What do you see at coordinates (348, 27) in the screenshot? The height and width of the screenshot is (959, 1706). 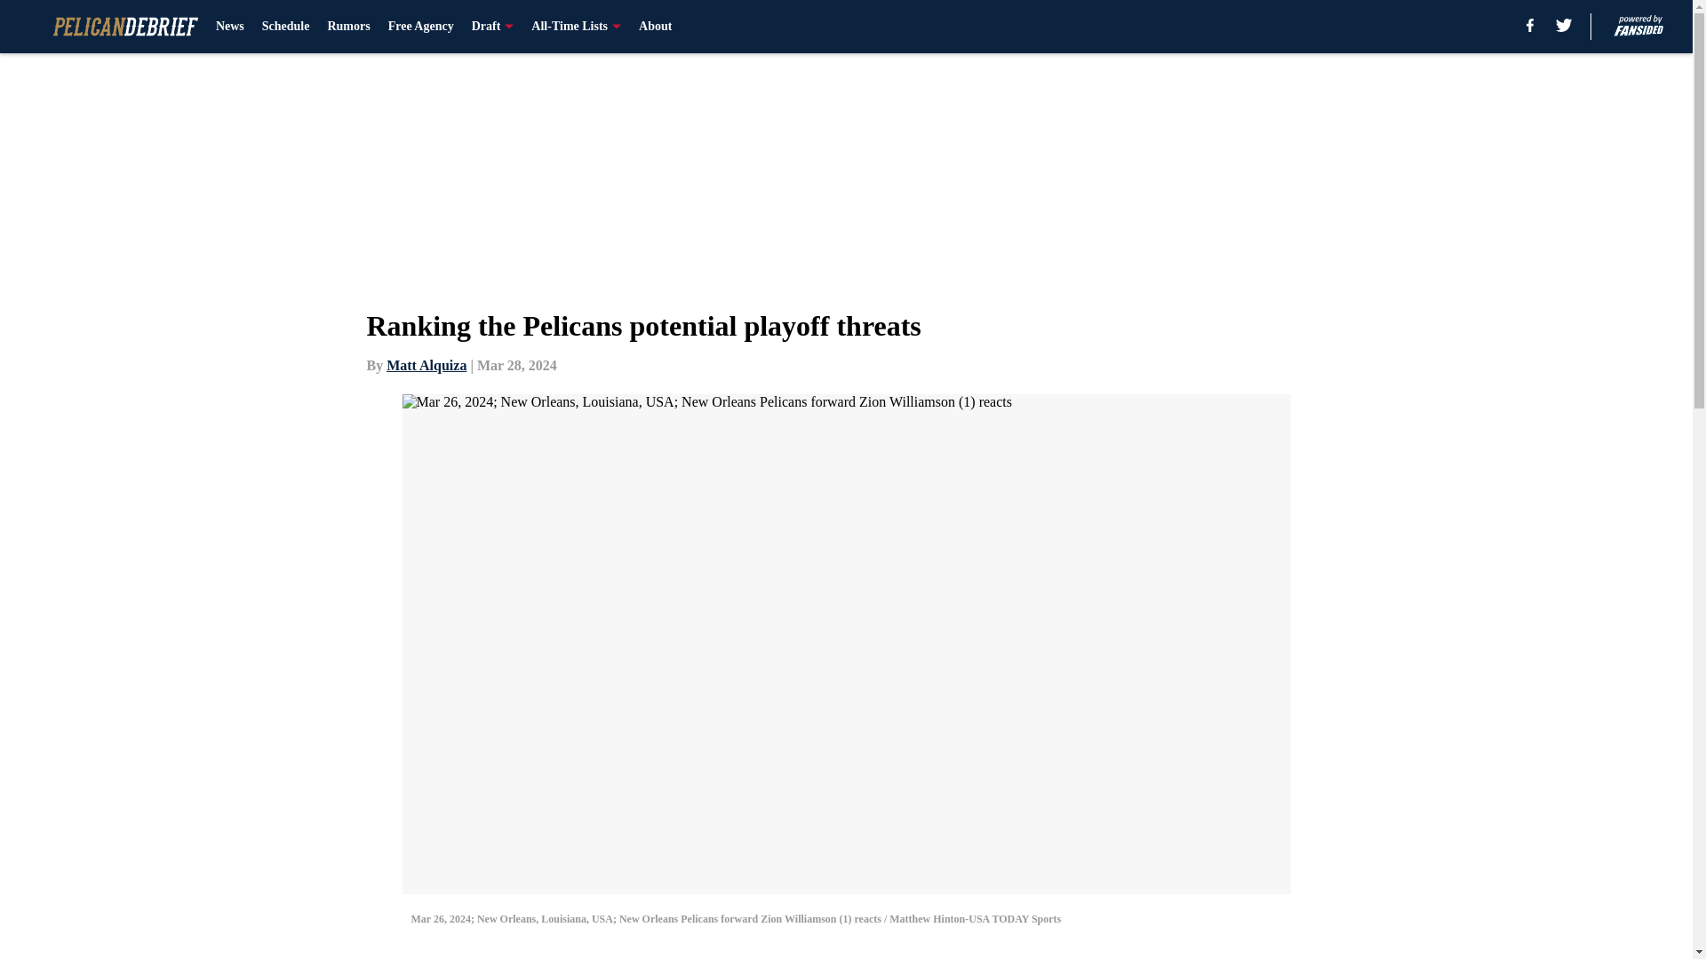 I see `Rumors` at bounding box center [348, 27].